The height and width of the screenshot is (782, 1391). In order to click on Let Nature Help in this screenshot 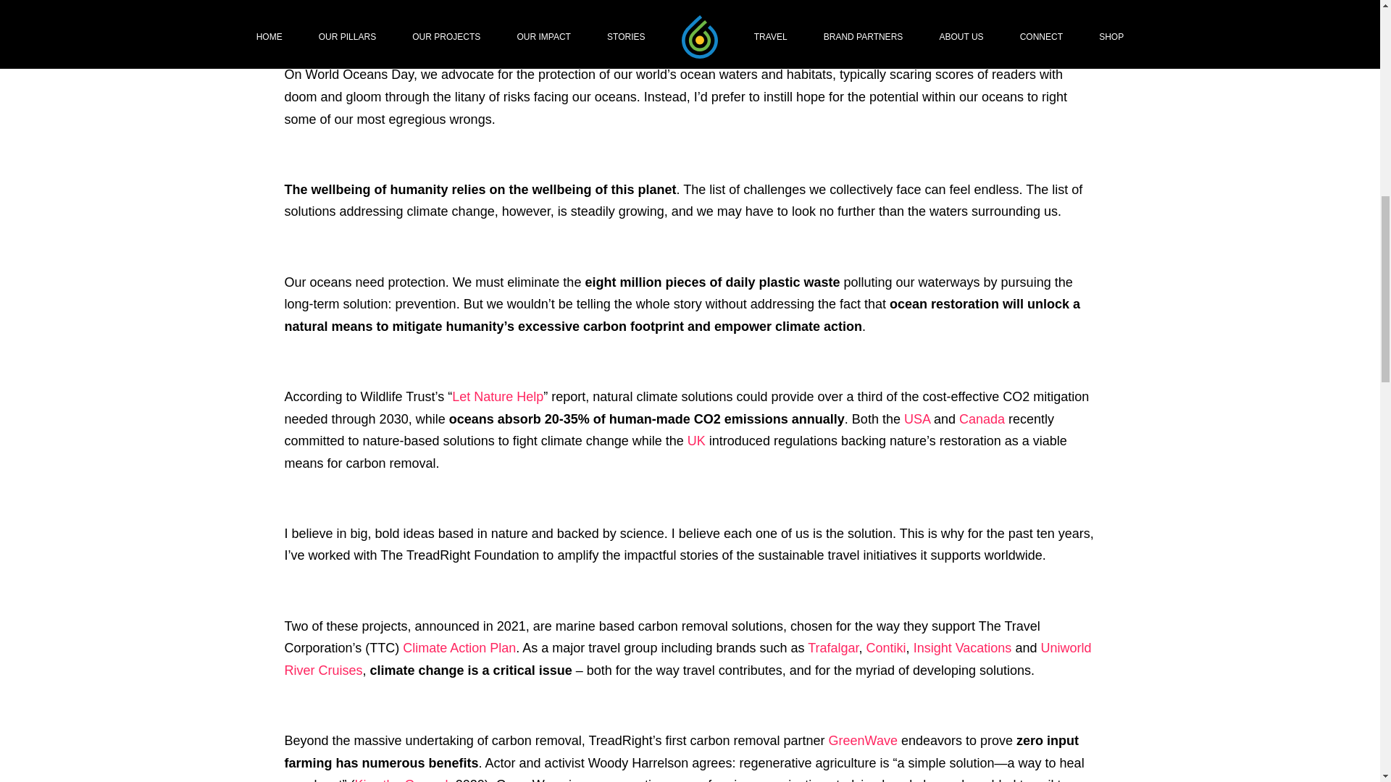, I will do `click(498, 397)`.